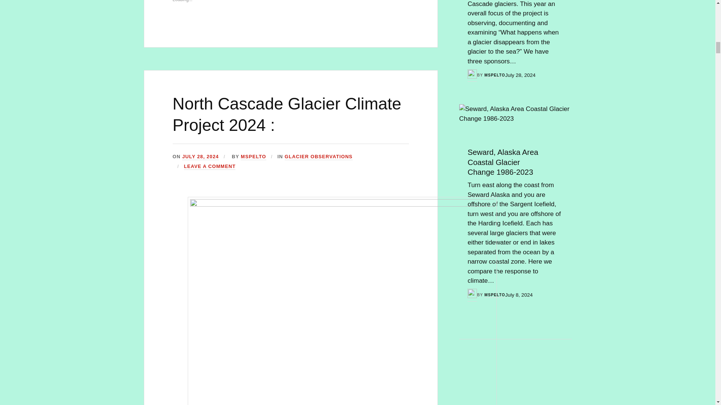 This screenshot has height=405, width=721. I want to click on GLACIER OBSERVATIONS, so click(318, 157).